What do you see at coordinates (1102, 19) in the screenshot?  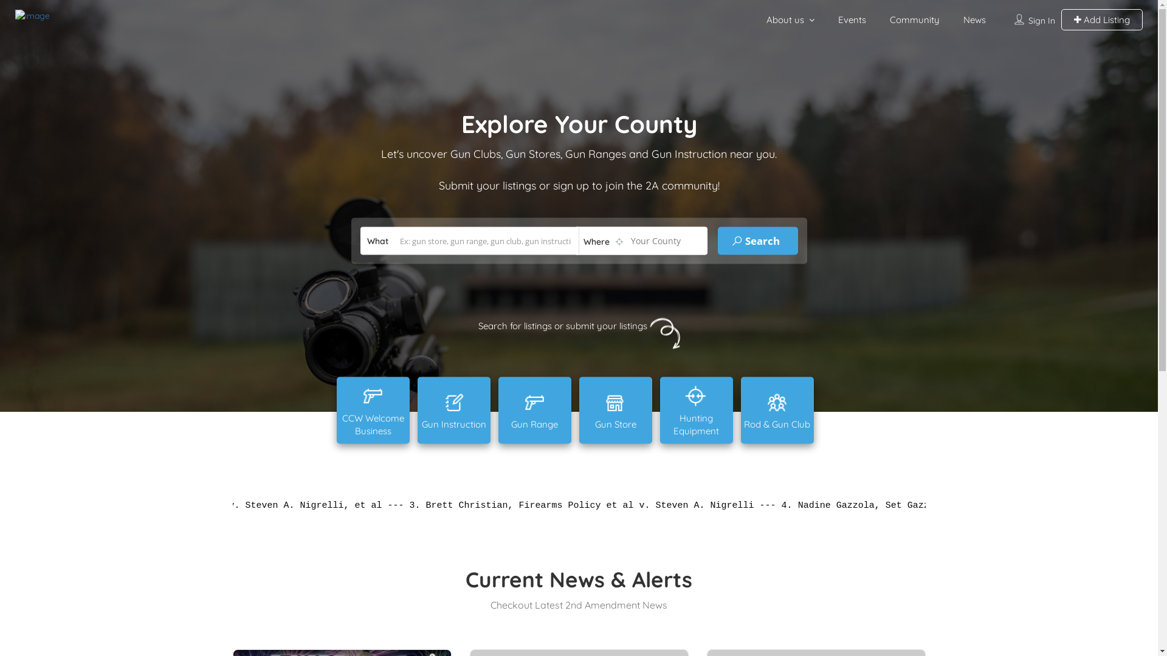 I see `Add Listing` at bounding box center [1102, 19].